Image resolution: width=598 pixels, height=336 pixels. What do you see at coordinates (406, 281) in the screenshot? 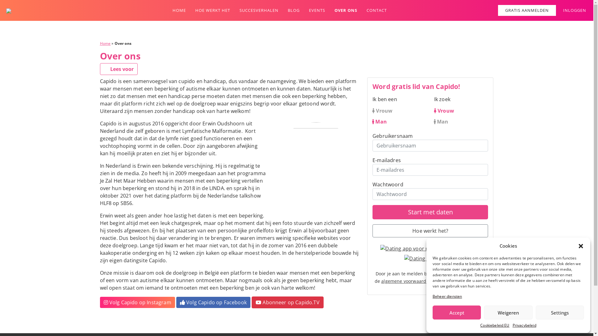
I see `algemene voorwaarden` at bounding box center [406, 281].